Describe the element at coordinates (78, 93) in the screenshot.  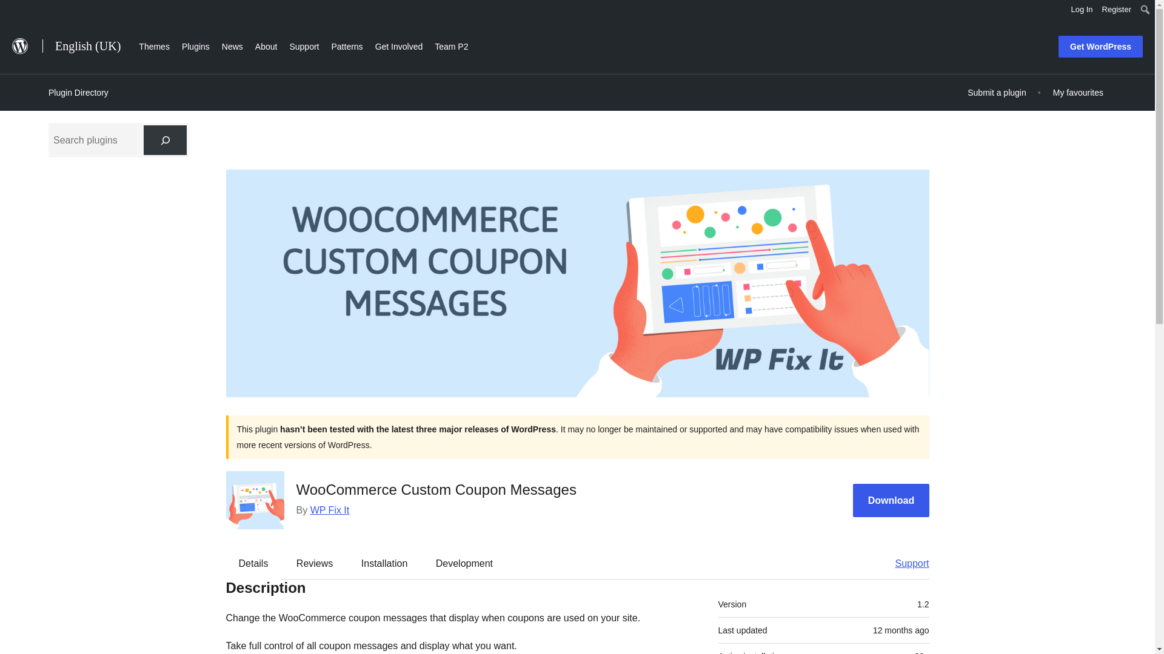
I see `Plugin Directory` at that location.